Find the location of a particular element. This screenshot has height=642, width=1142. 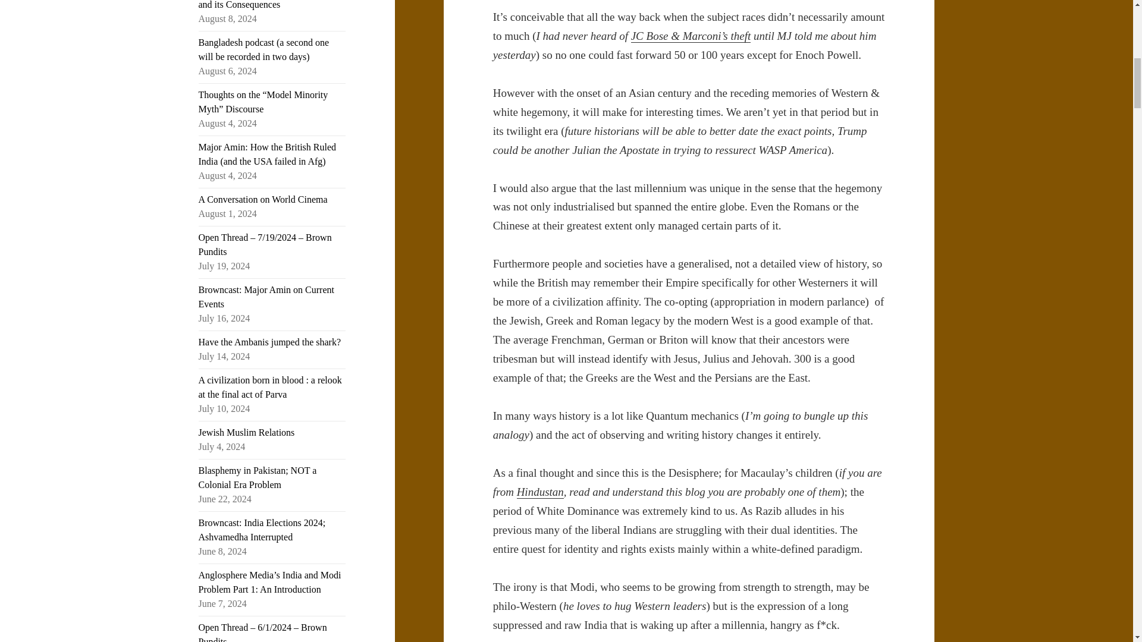

Have the Ambanis jumped the shark? is located at coordinates (270, 342).